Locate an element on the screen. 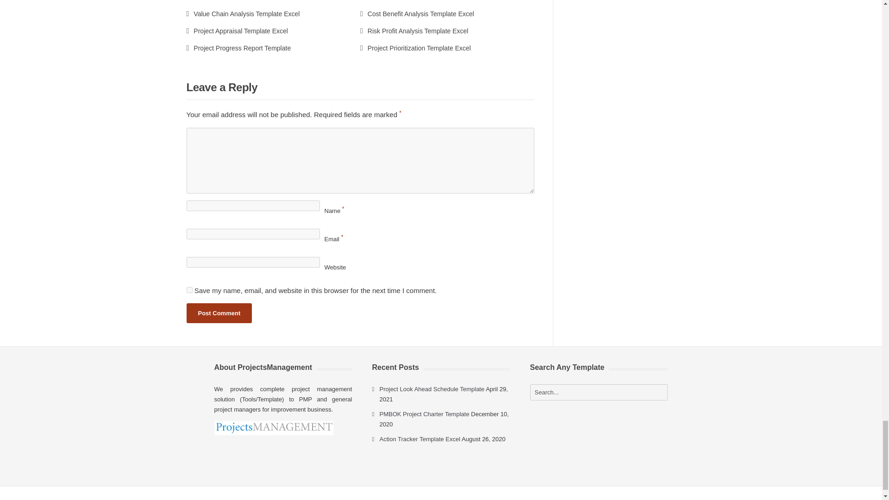 This screenshot has width=889, height=500. Project Progress Report Template is located at coordinates (238, 48).